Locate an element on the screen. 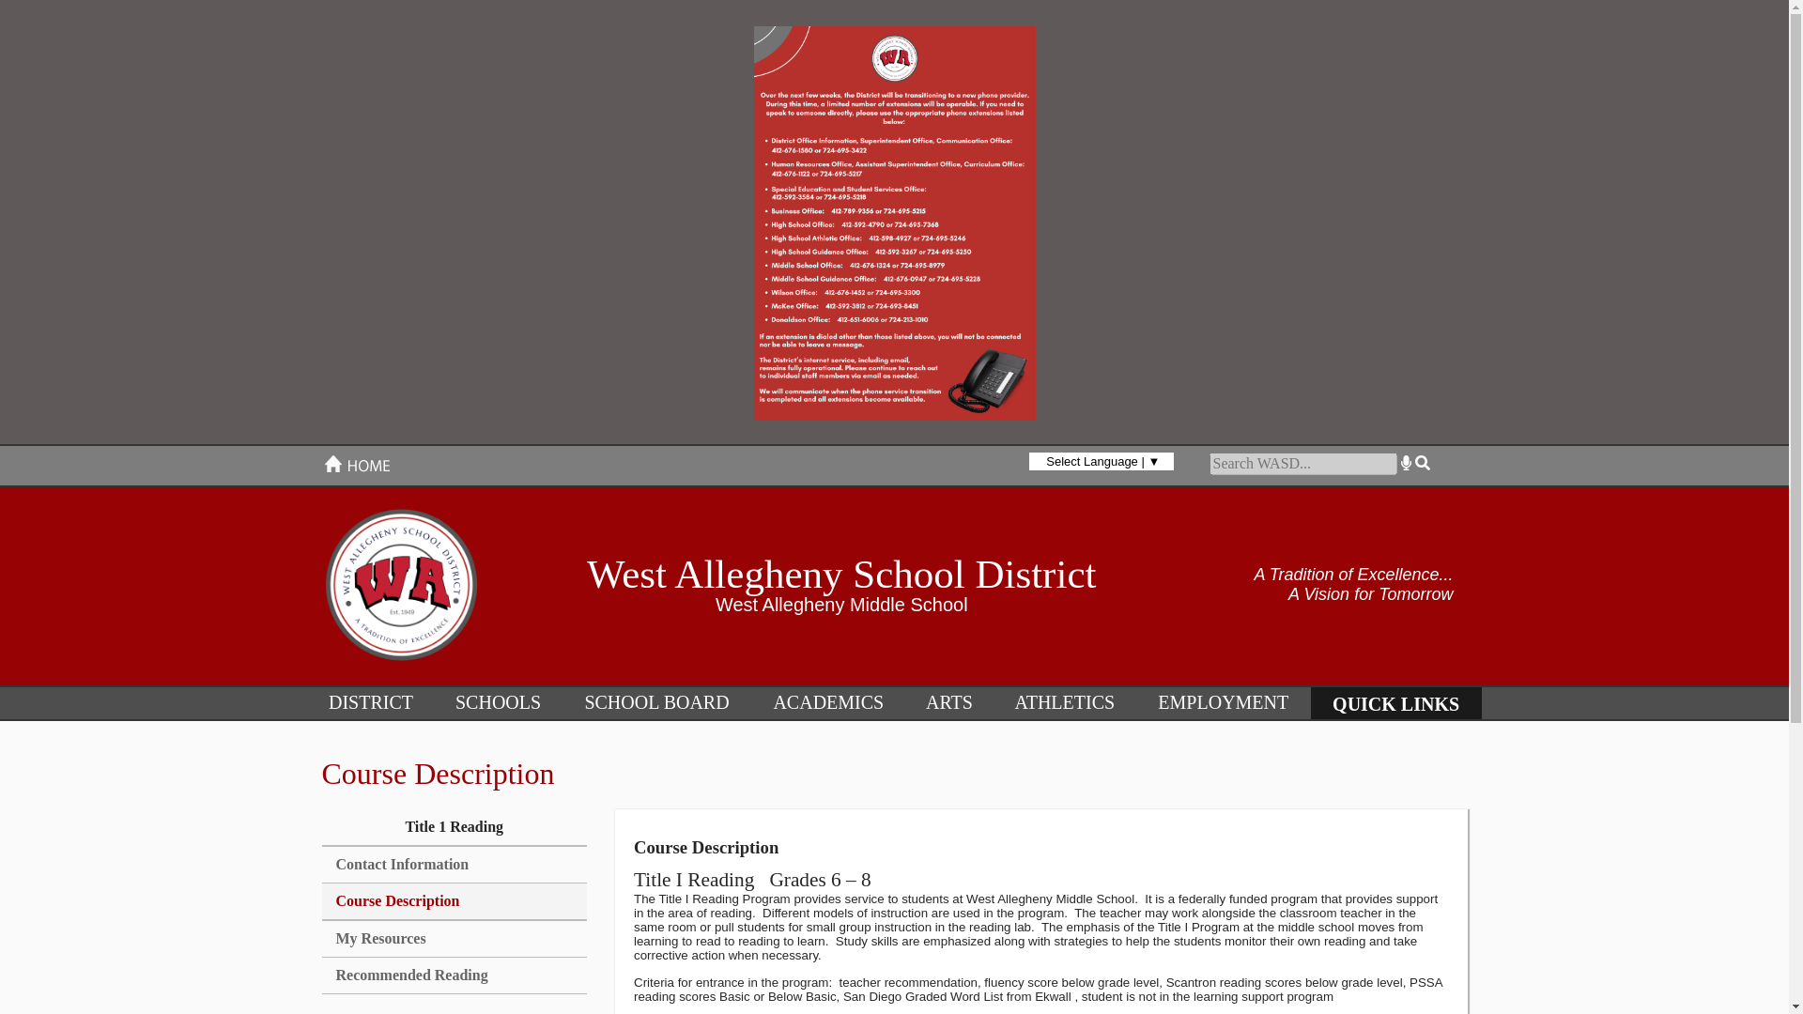 The height and width of the screenshot is (1014, 1803). Home is located at coordinates (357, 469).